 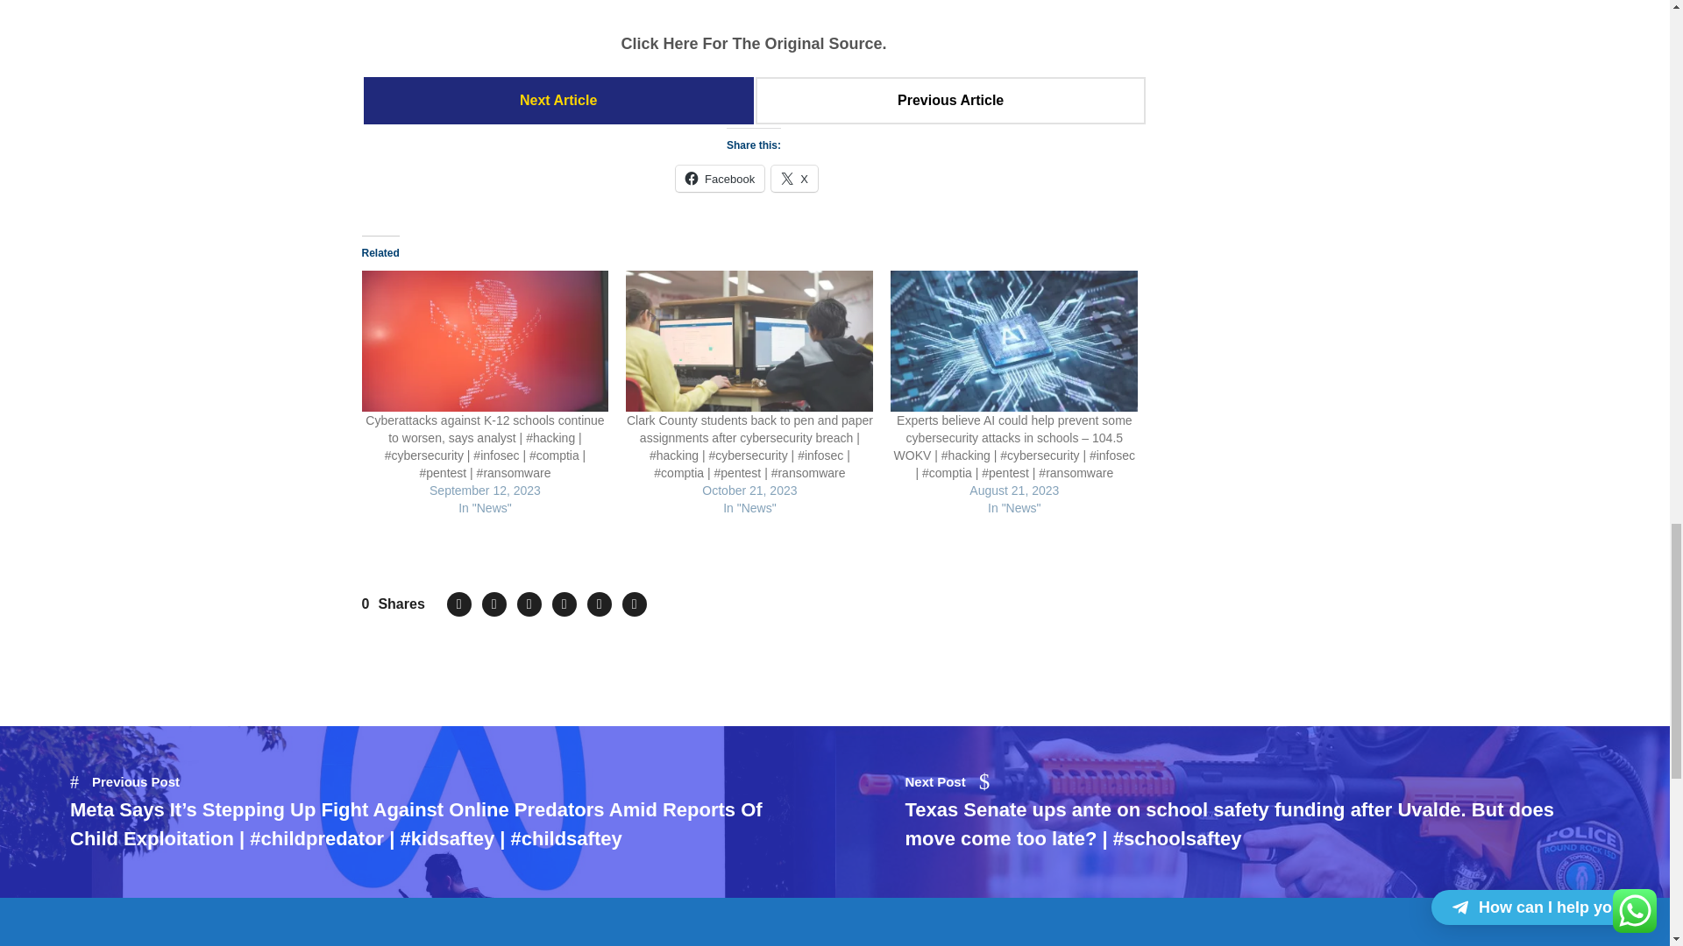 I want to click on Click to share on X, so click(x=794, y=179).